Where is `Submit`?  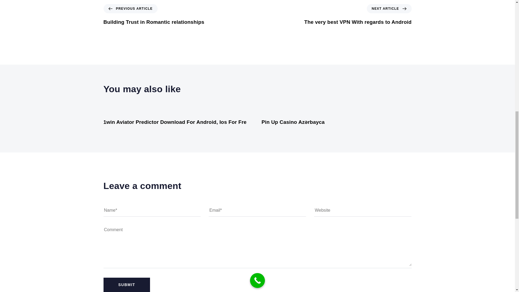 Submit is located at coordinates (358, 15).